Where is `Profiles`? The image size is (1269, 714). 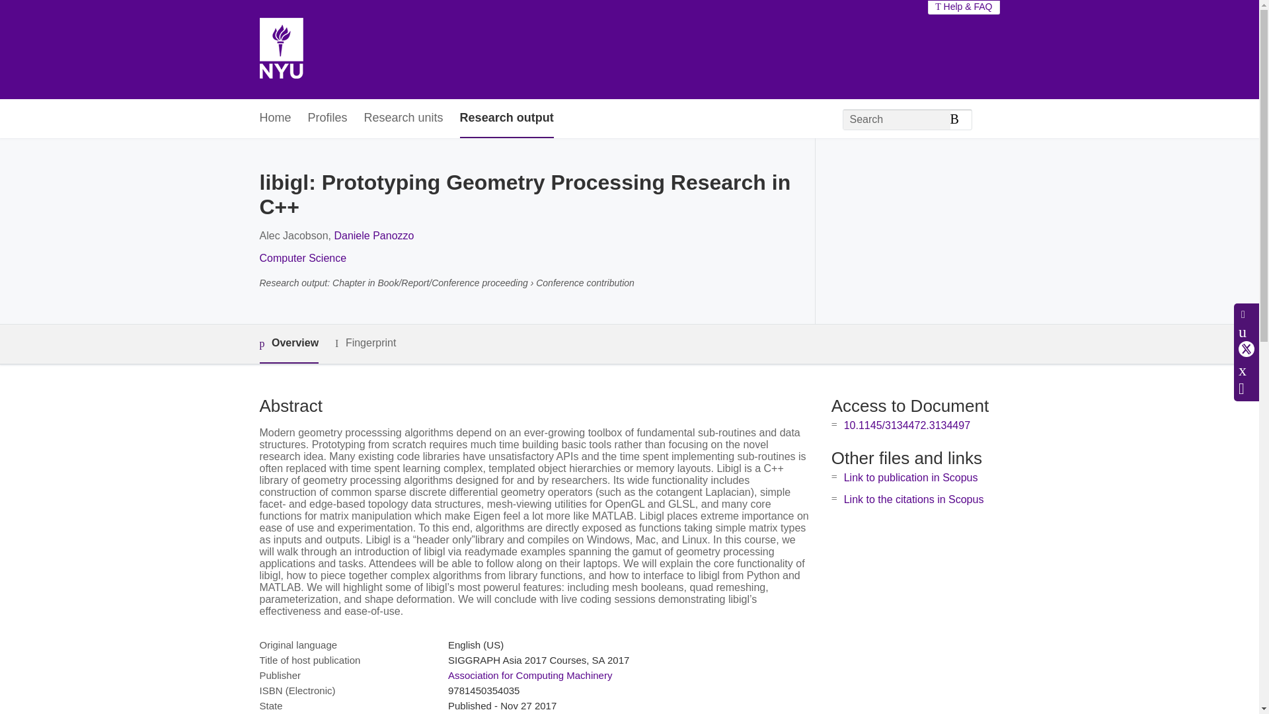 Profiles is located at coordinates (328, 119).